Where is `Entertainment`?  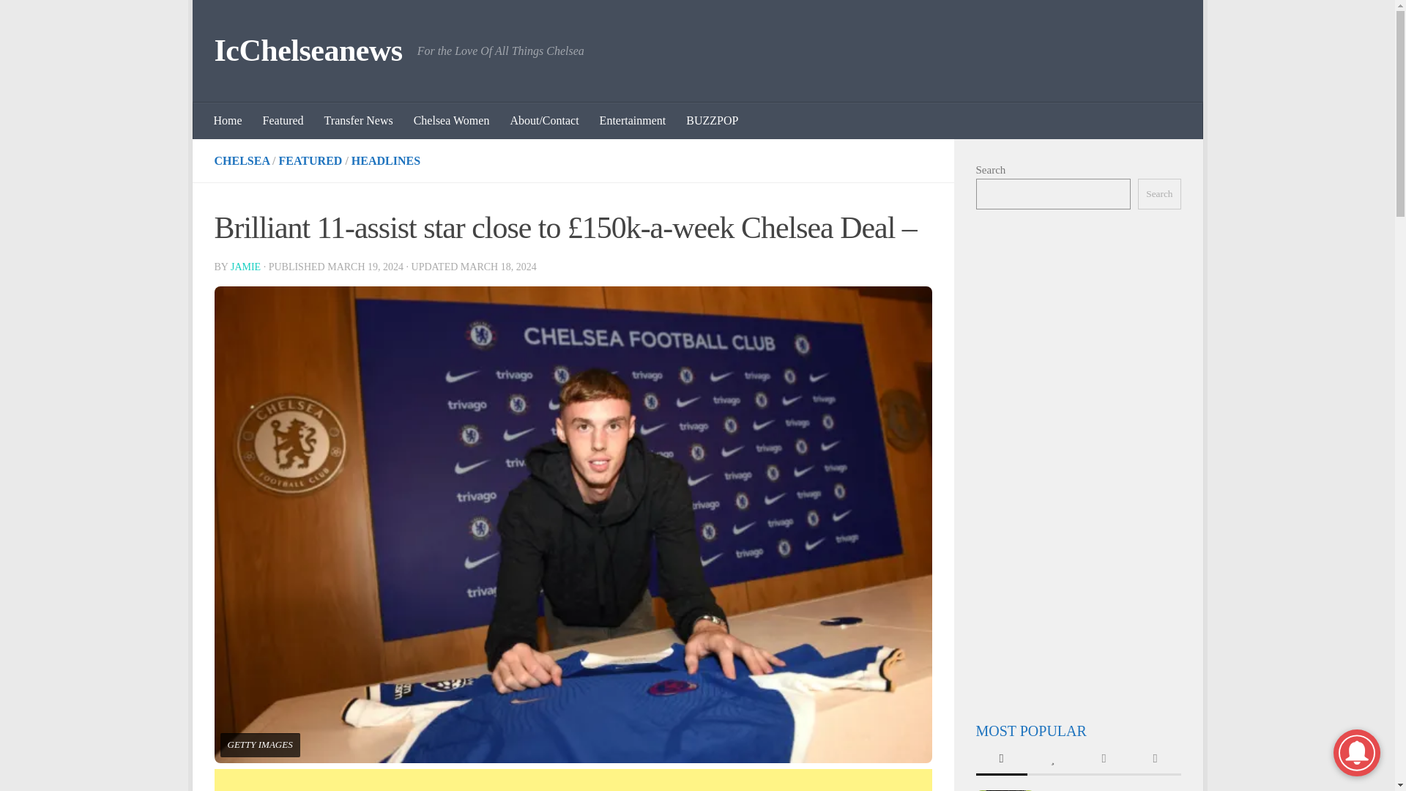
Entertainment is located at coordinates (633, 121).